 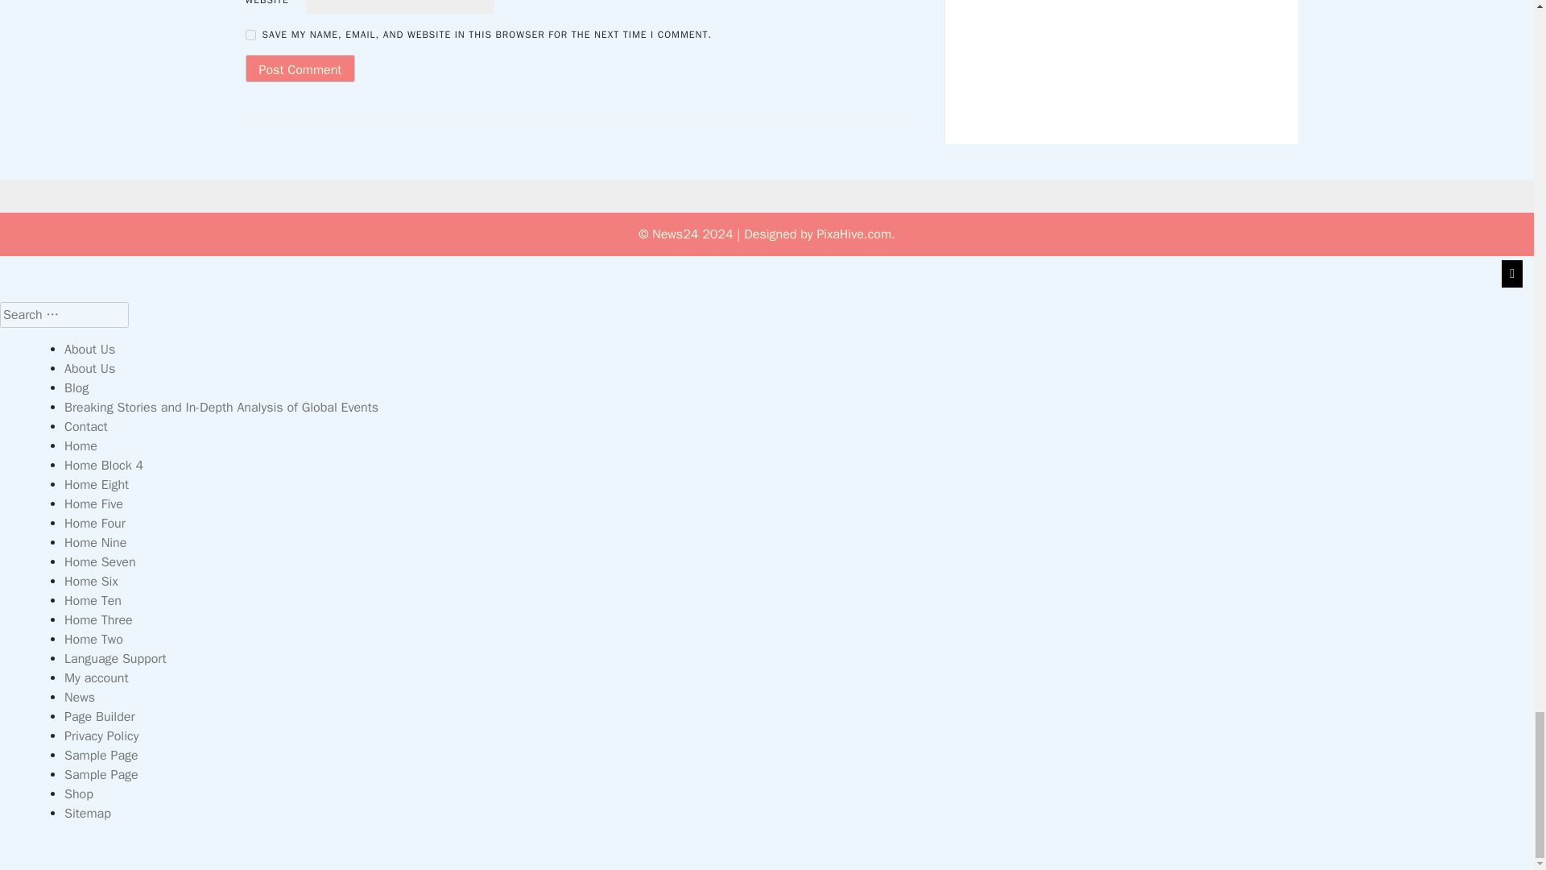 I want to click on About Us, so click(x=89, y=350).